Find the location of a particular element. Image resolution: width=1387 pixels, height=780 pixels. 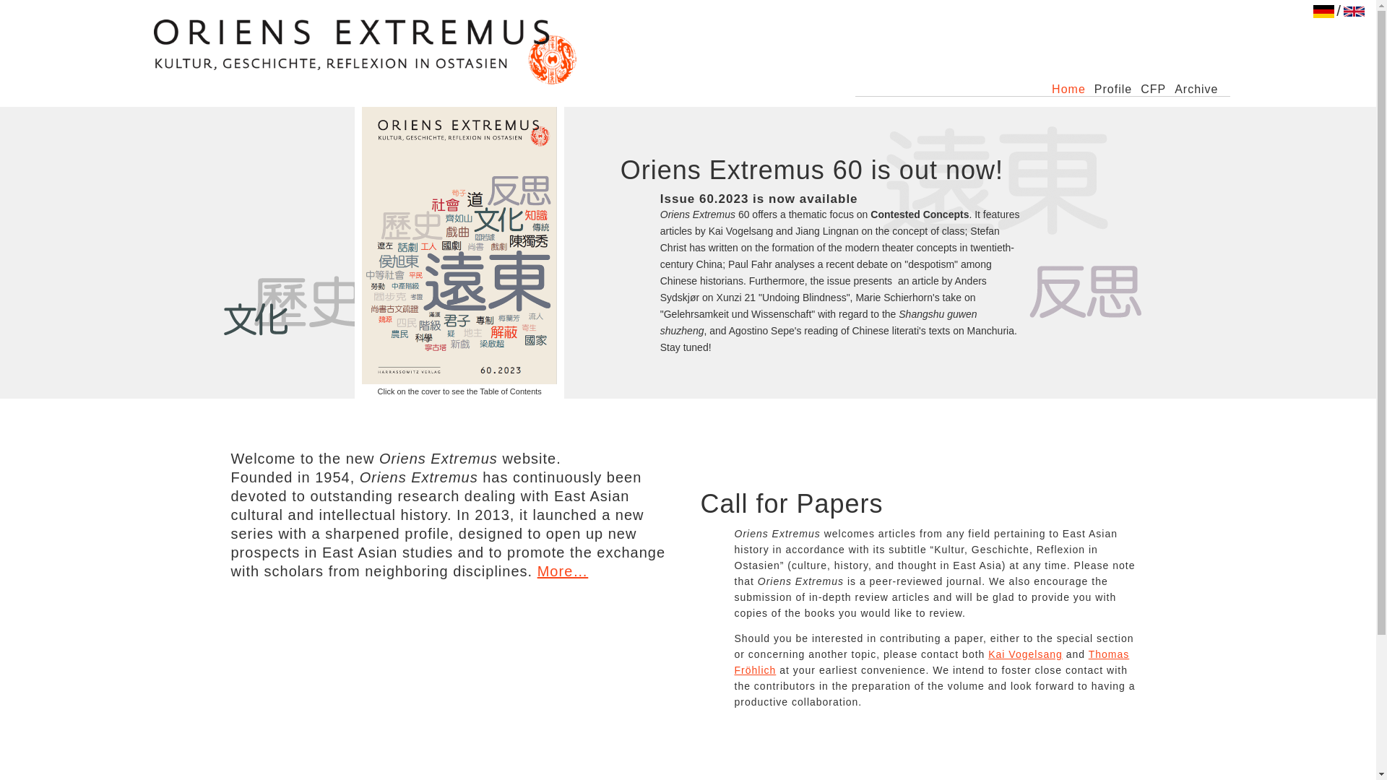

CFP is located at coordinates (1153, 90).